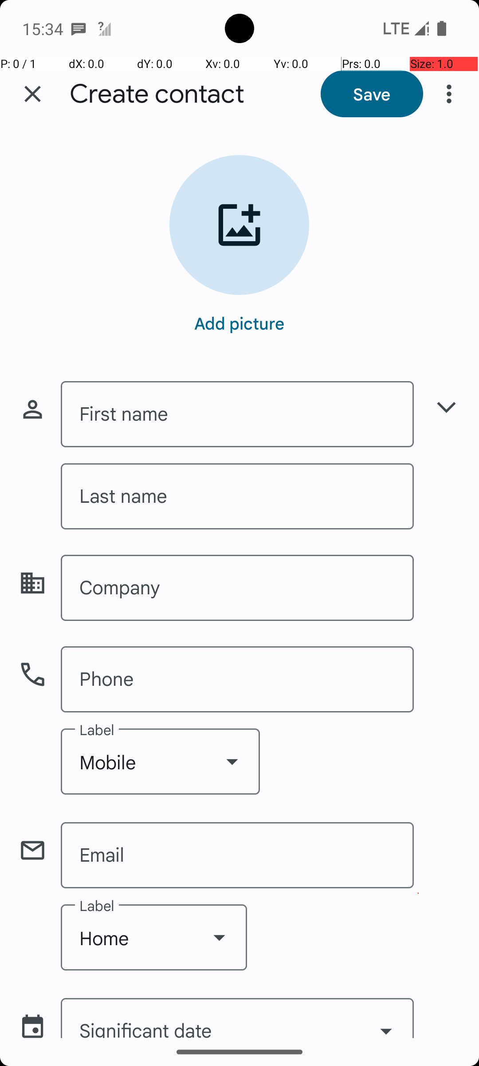  I want to click on Show more name fields, so click(446, 407).